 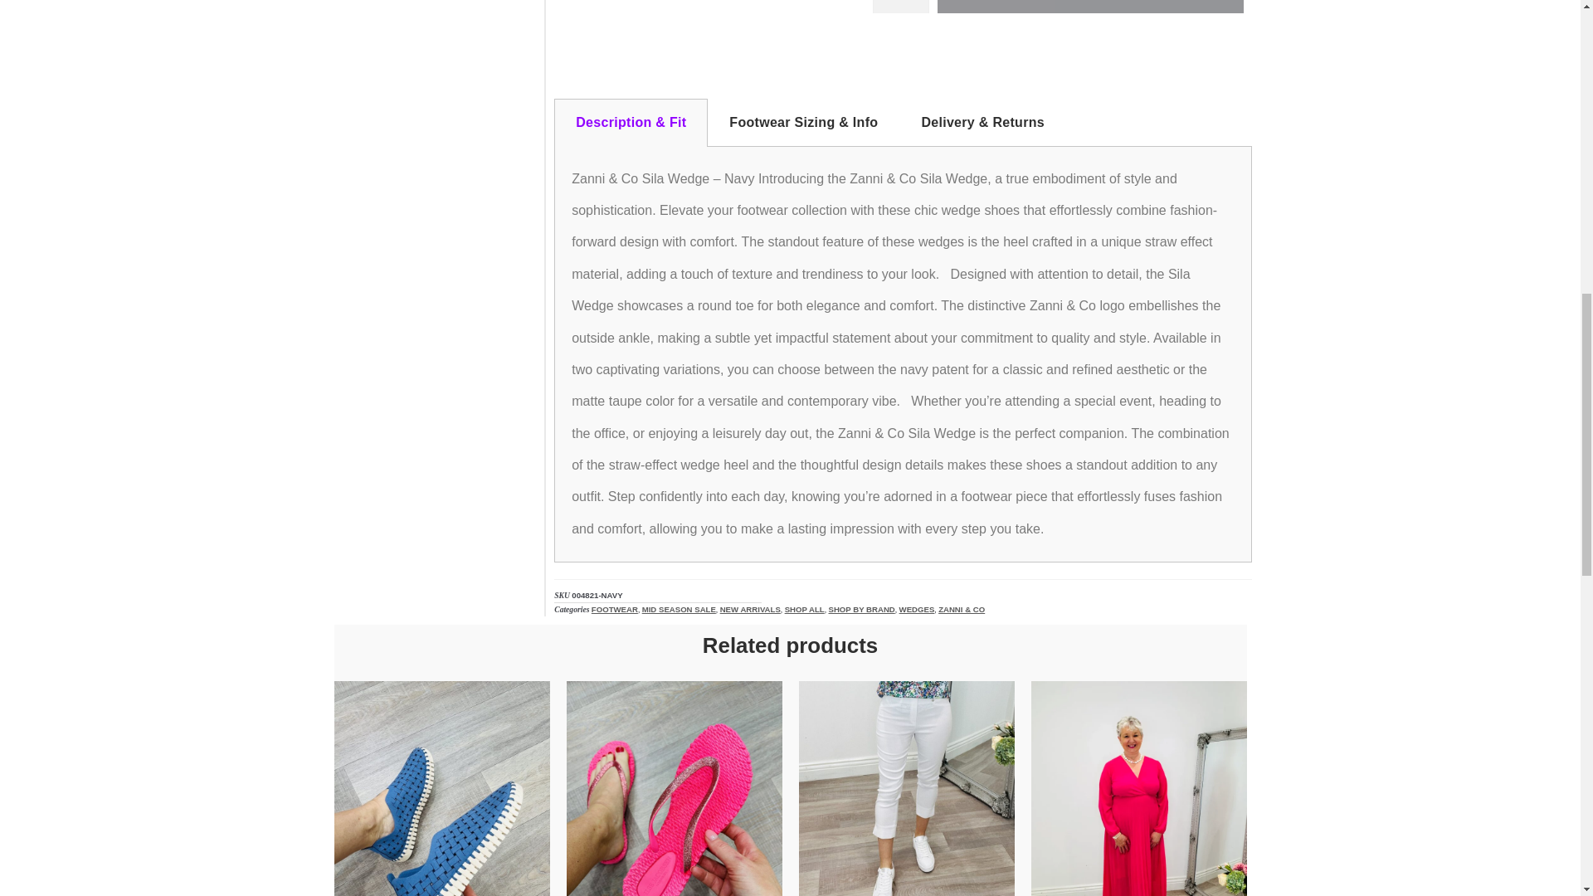 What do you see at coordinates (1057, 49) in the screenshot?
I see `PayPal` at bounding box center [1057, 49].